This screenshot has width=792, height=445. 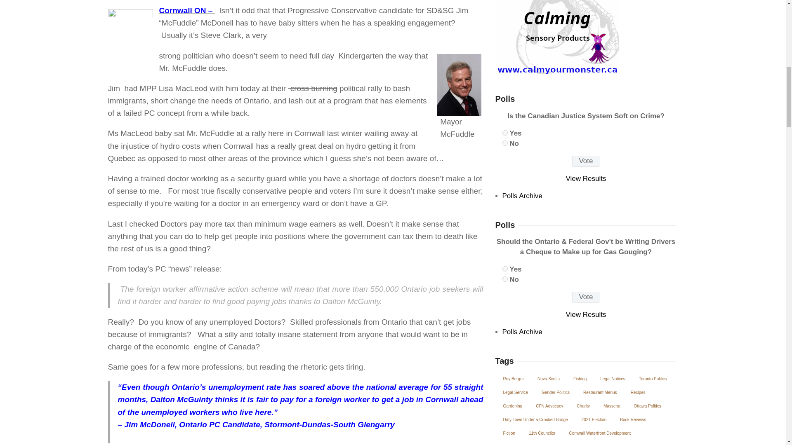 I want to click on 1762, so click(x=505, y=269).